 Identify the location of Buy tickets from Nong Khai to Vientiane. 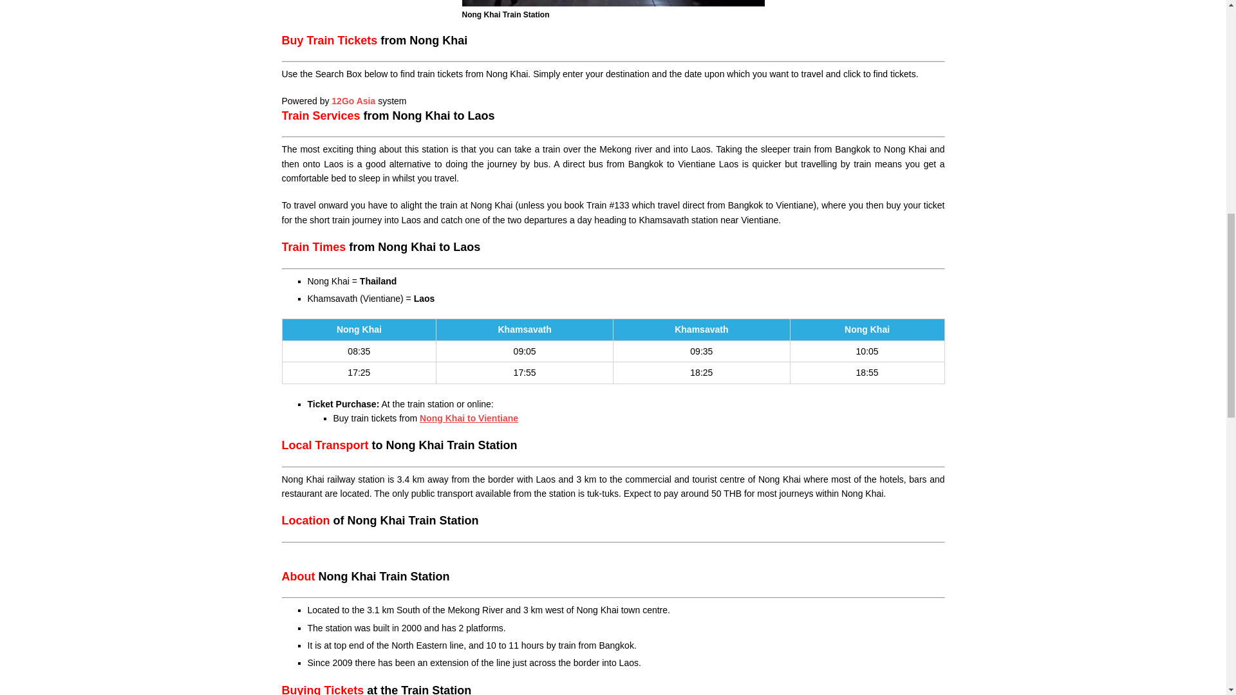
(469, 418).